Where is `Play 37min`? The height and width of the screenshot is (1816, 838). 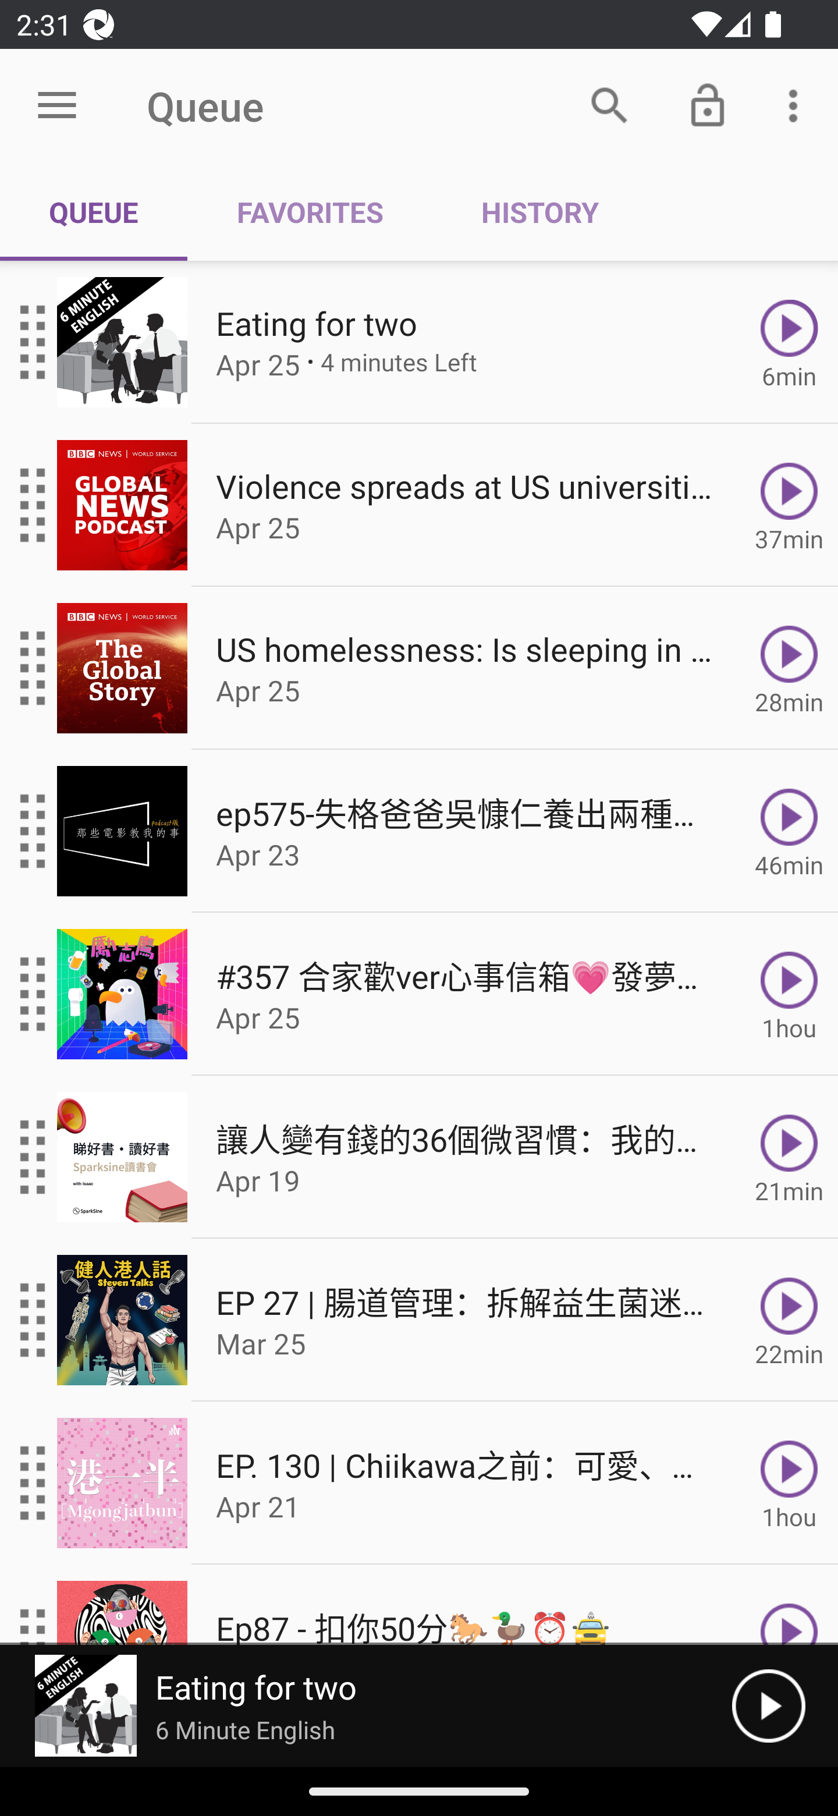
Play 37min is located at coordinates (789, 504).